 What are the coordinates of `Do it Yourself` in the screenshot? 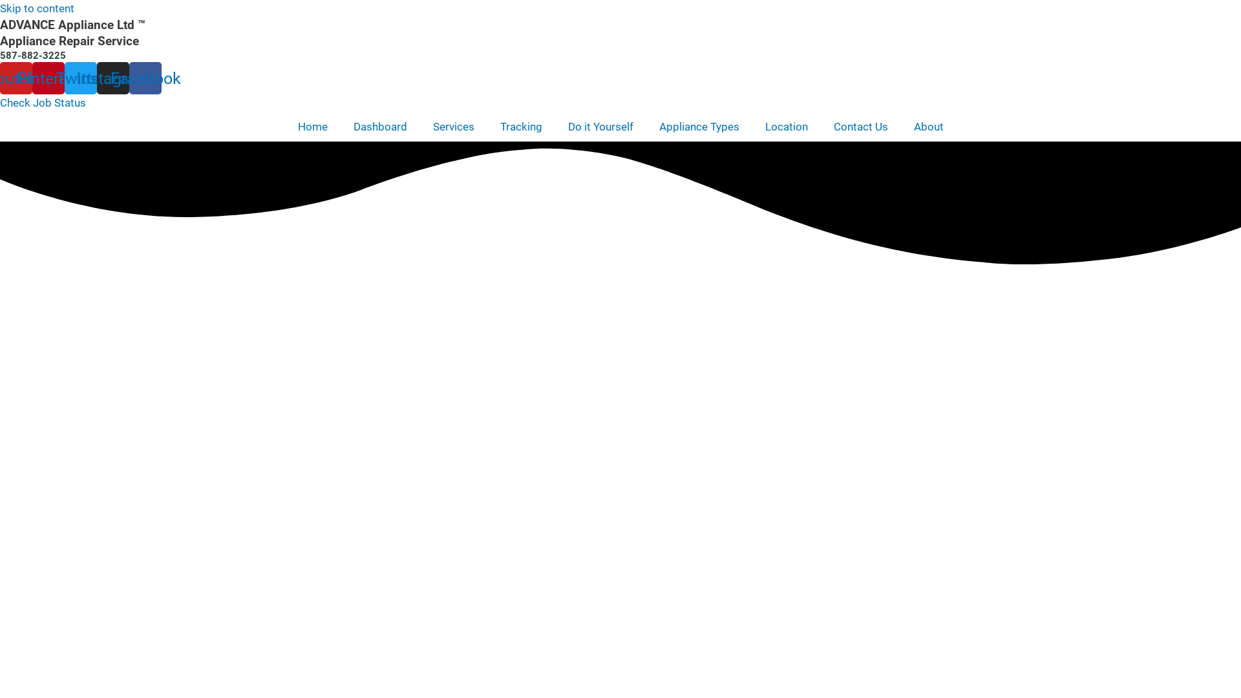 It's located at (600, 127).